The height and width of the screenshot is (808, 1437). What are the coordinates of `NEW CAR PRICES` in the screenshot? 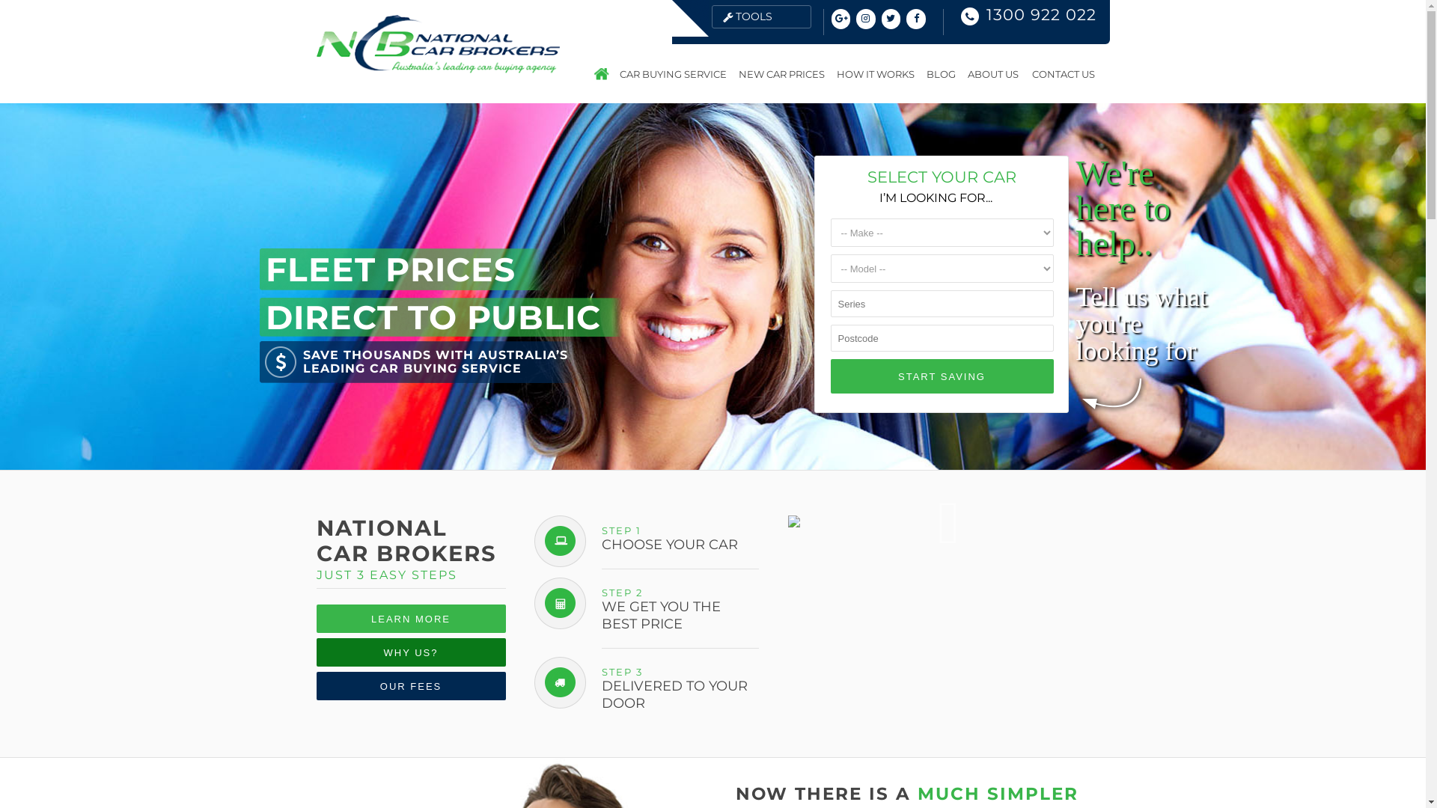 It's located at (781, 74).